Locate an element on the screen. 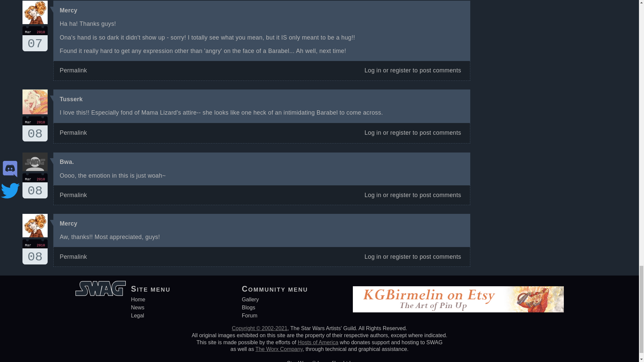  View user profile. is located at coordinates (68, 10).